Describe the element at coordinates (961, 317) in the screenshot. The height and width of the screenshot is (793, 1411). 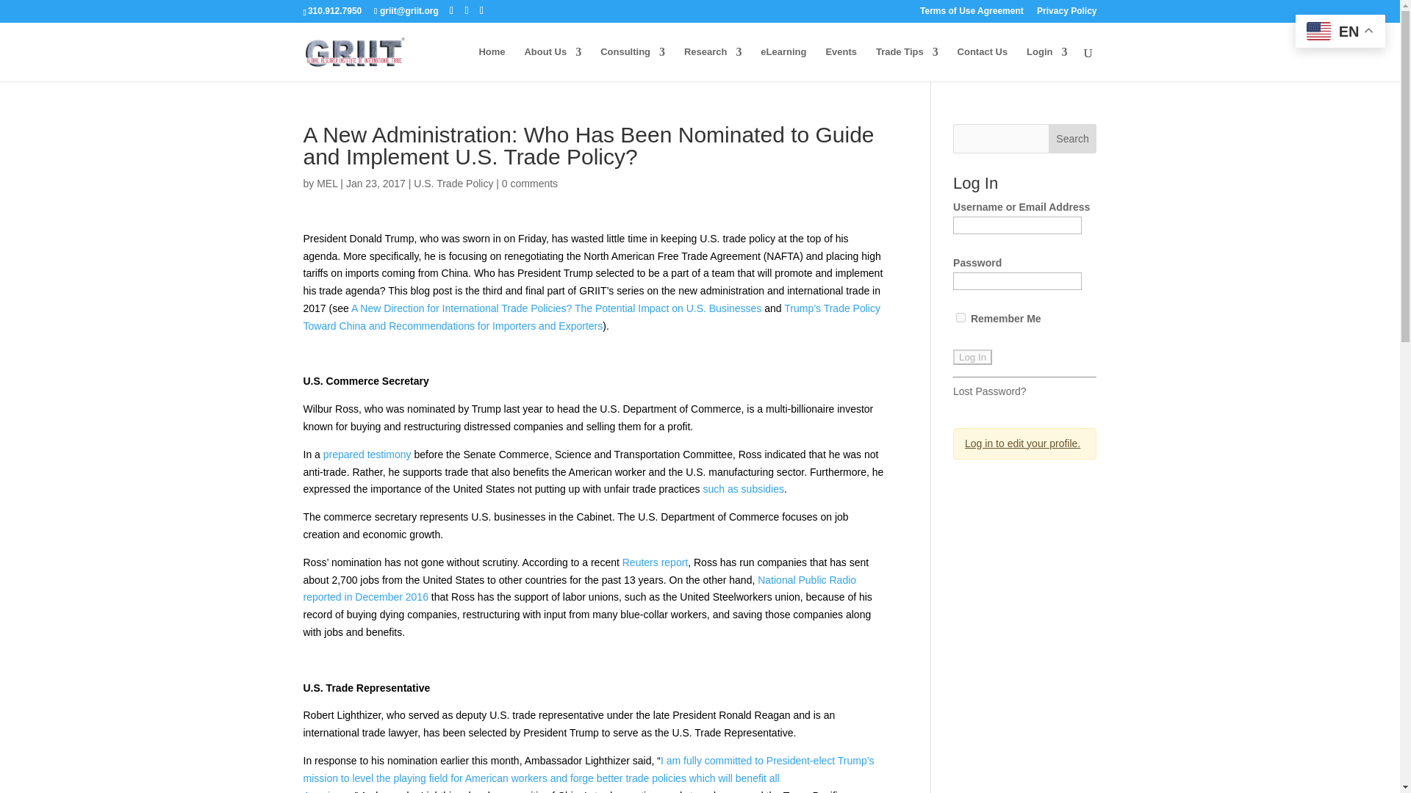
I see `forever` at that location.